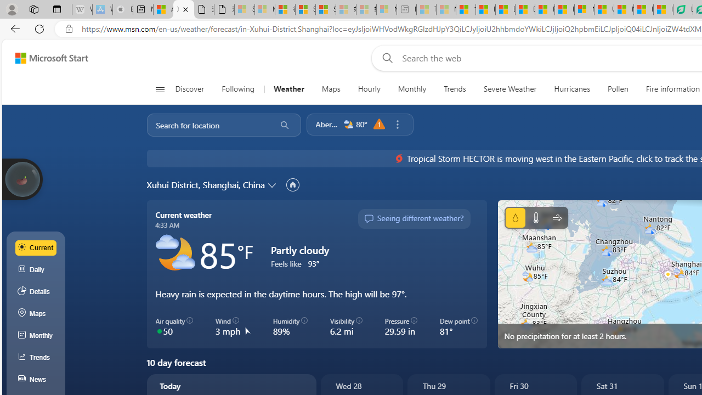 Image resolution: width=702 pixels, height=395 pixels. I want to click on Current, so click(36, 247).